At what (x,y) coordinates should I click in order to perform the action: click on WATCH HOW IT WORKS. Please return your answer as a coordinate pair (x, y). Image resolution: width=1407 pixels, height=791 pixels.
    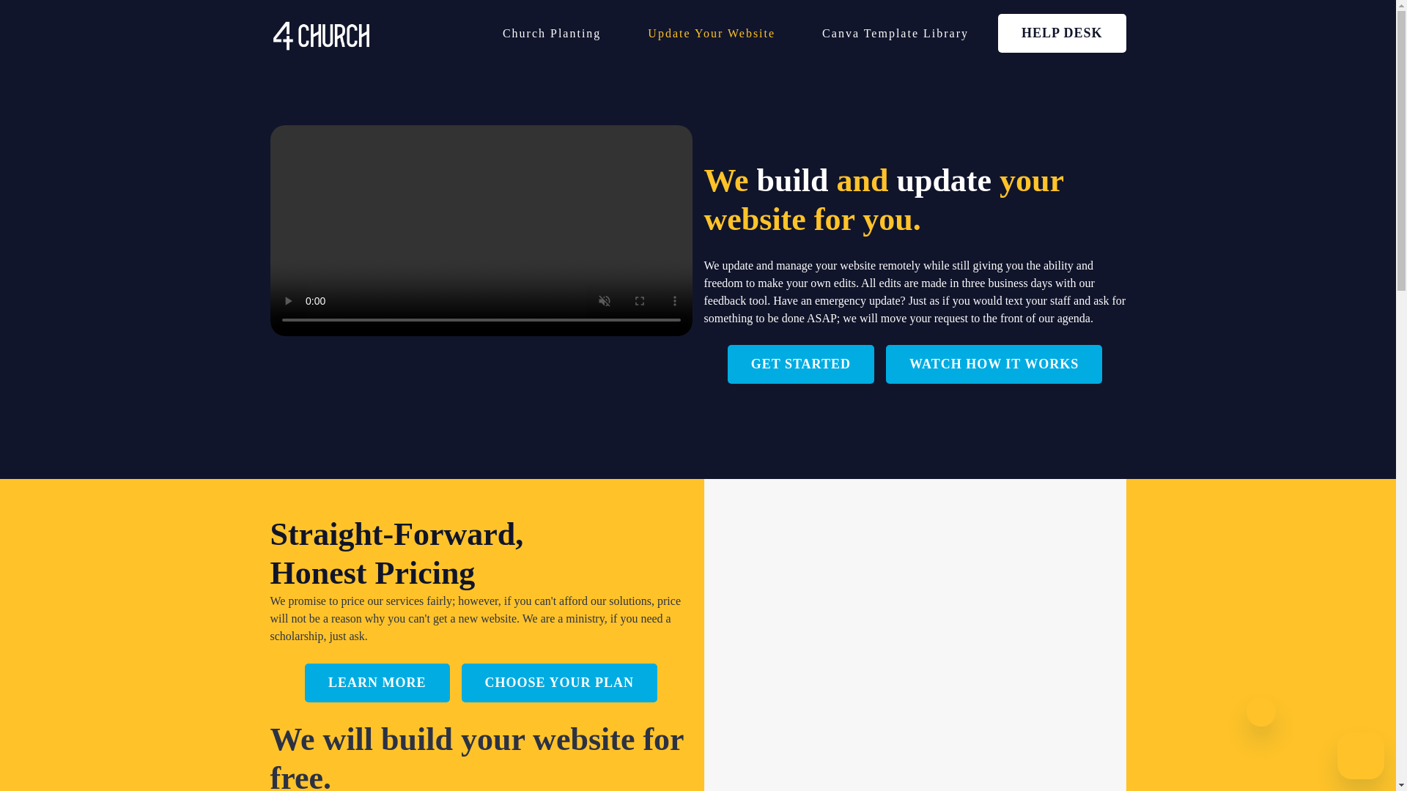
    Looking at the image, I should click on (994, 363).